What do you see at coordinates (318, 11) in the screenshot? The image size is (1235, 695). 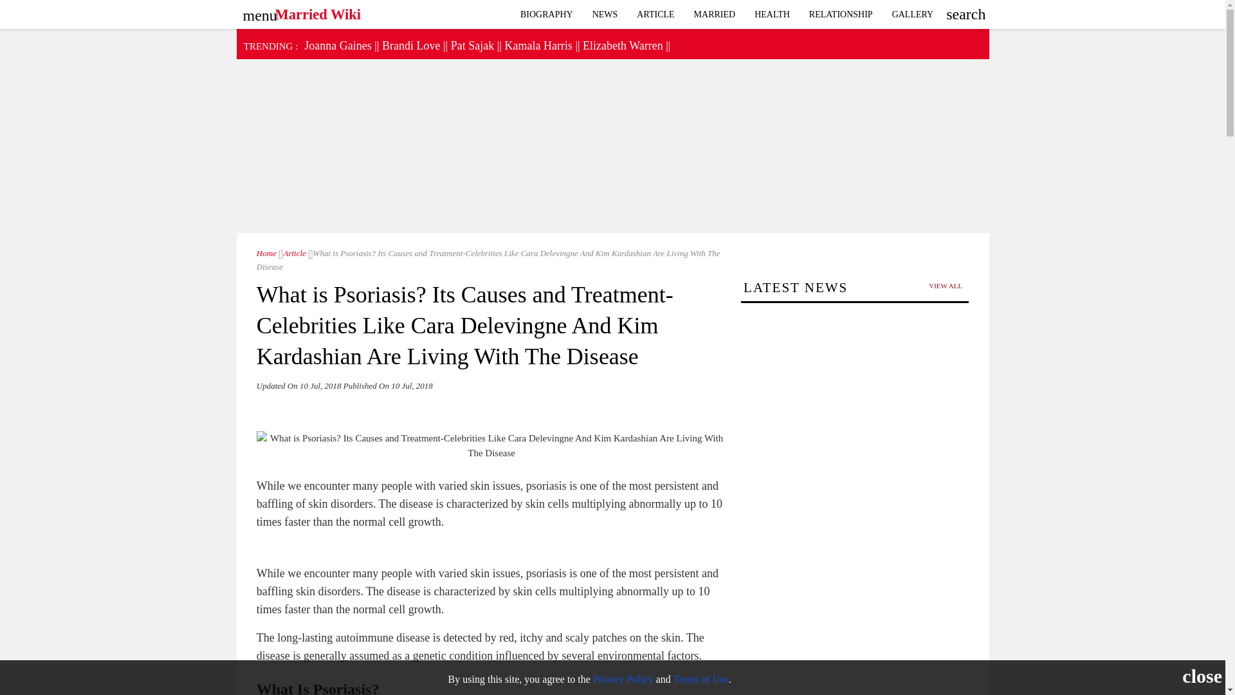 I see `Married Wiki` at bounding box center [318, 11].